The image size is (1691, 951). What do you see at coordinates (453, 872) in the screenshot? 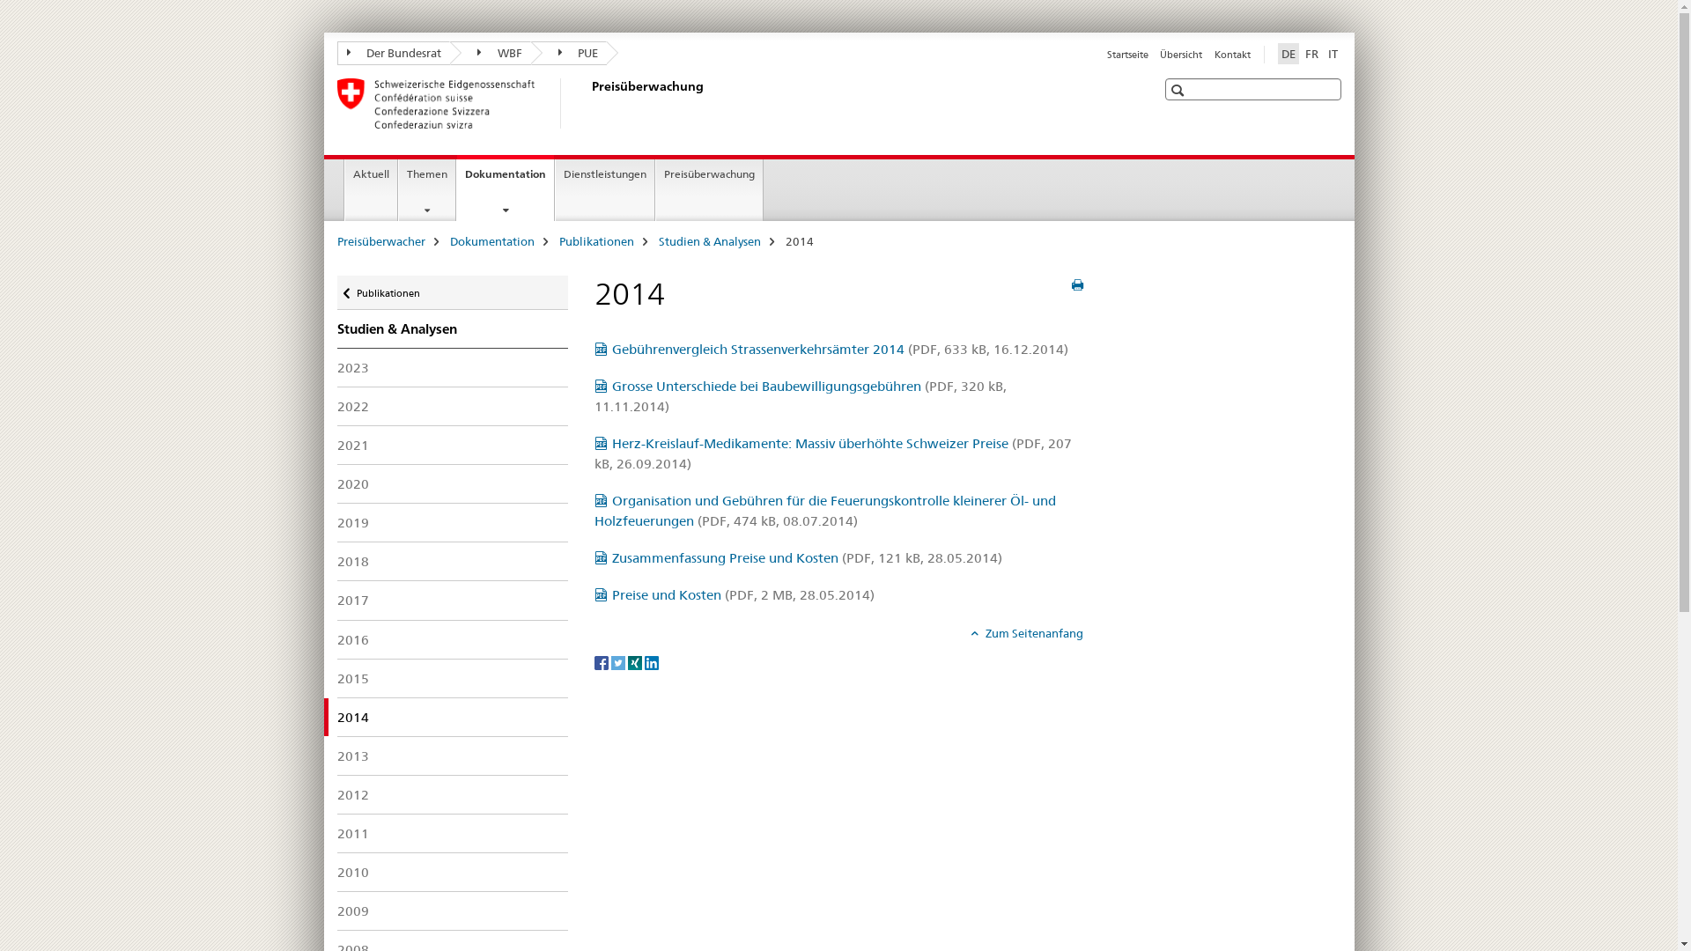
I see `2010` at bounding box center [453, 872].